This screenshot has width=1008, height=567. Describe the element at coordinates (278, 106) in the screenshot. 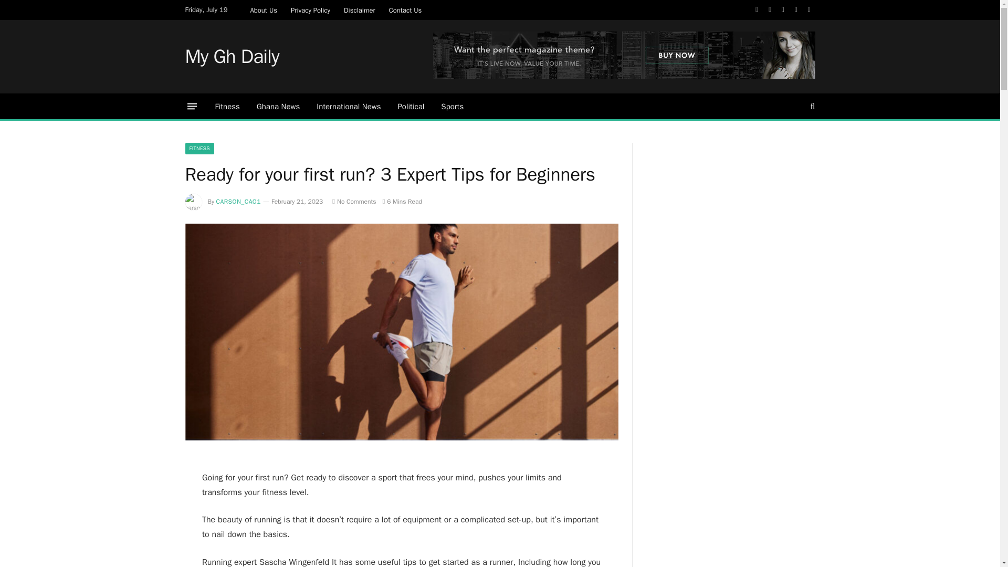

I see `Ghana News` at that location.